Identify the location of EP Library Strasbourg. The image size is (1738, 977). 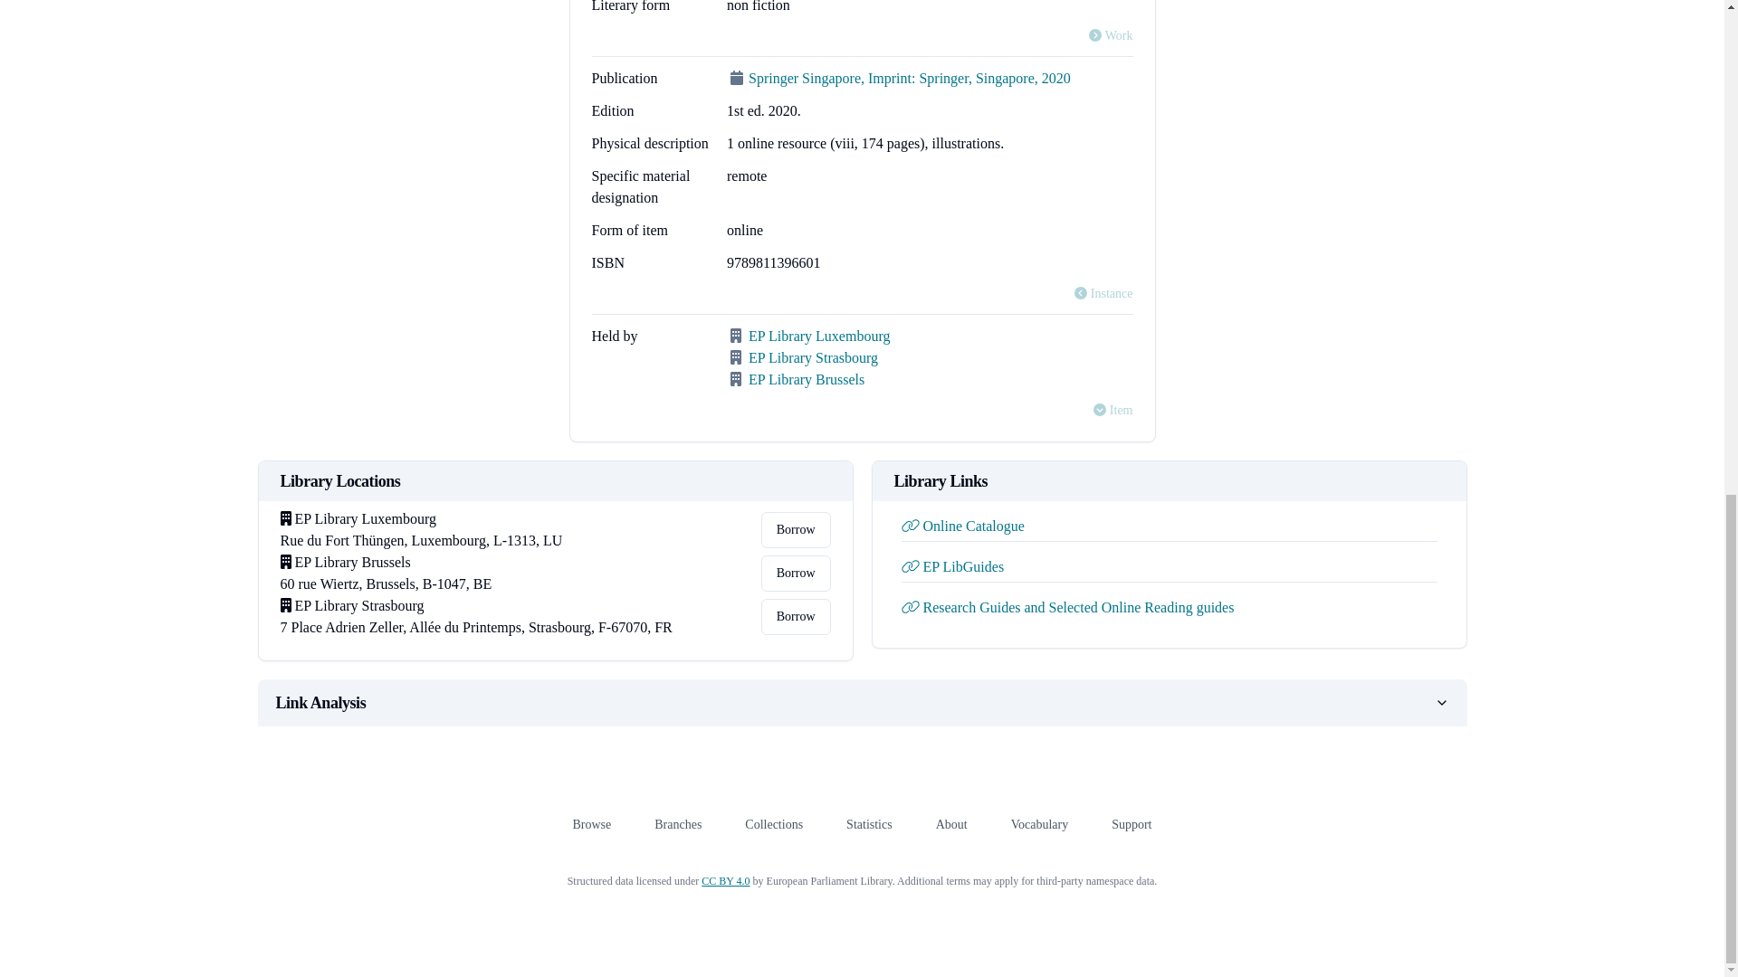
(813, 356).